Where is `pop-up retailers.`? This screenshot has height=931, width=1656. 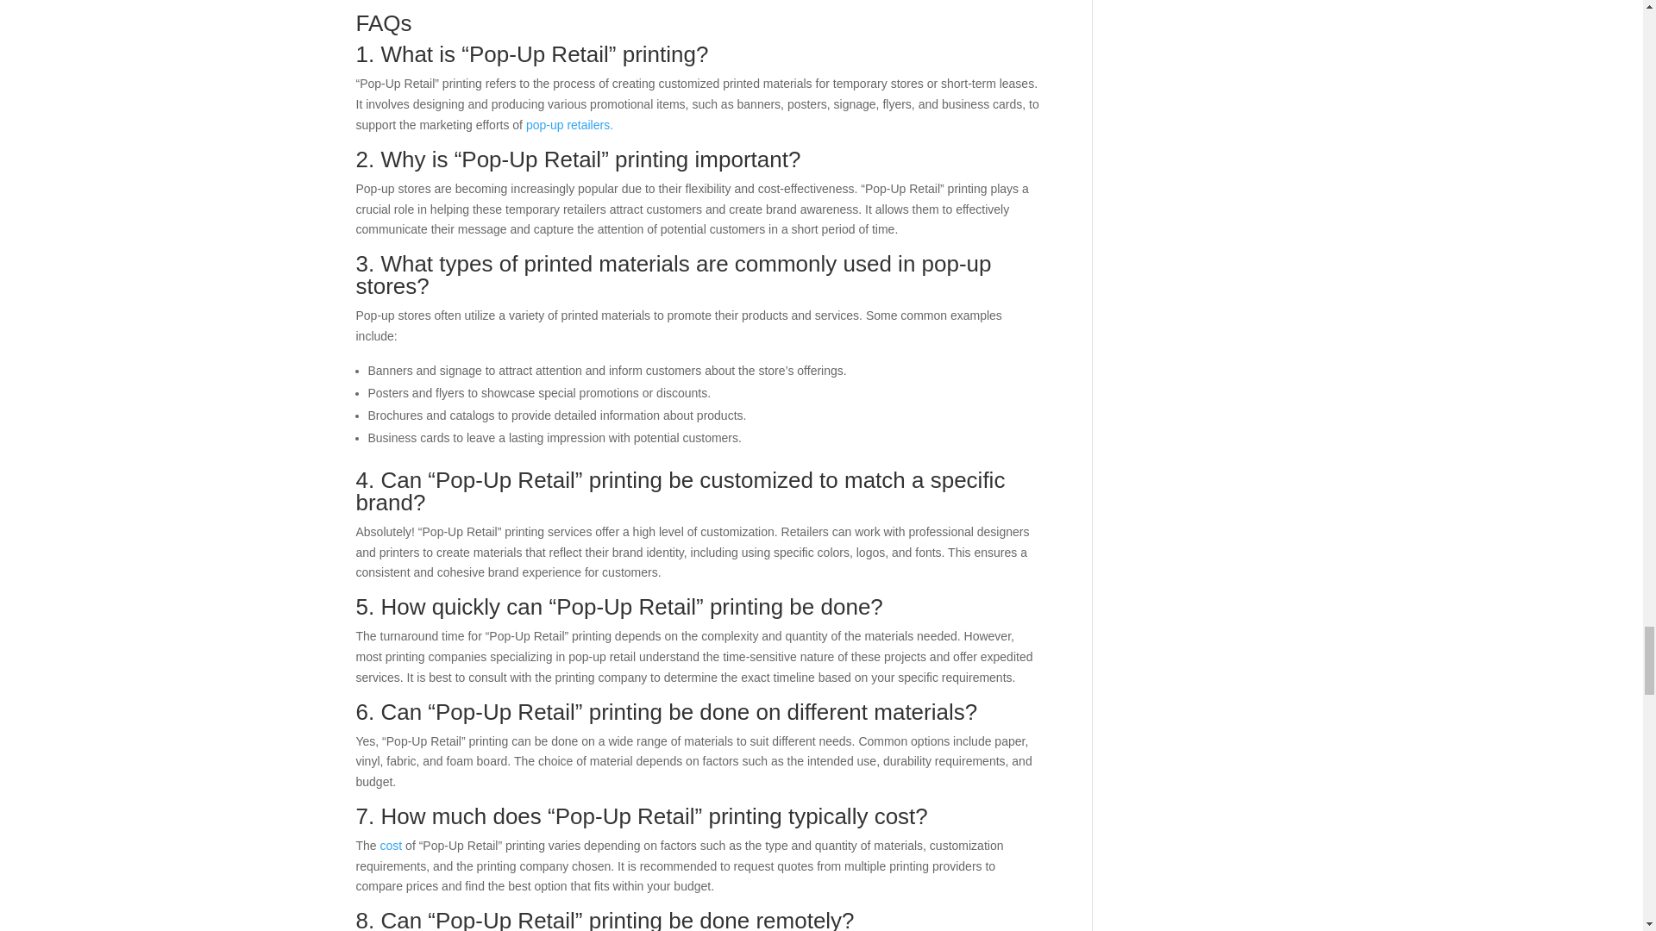
pop-up retailers. is located at coordinates (569, 125).